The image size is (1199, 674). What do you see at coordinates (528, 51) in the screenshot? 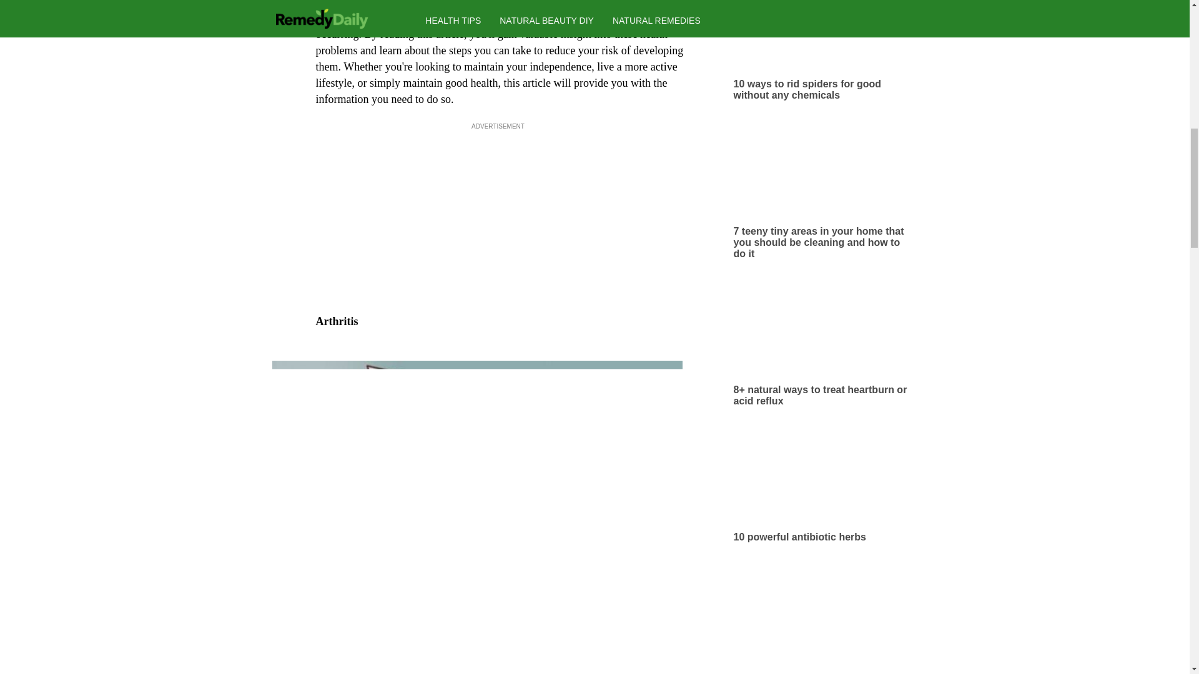
I see `About Ads` at bounding box center [528, 51].